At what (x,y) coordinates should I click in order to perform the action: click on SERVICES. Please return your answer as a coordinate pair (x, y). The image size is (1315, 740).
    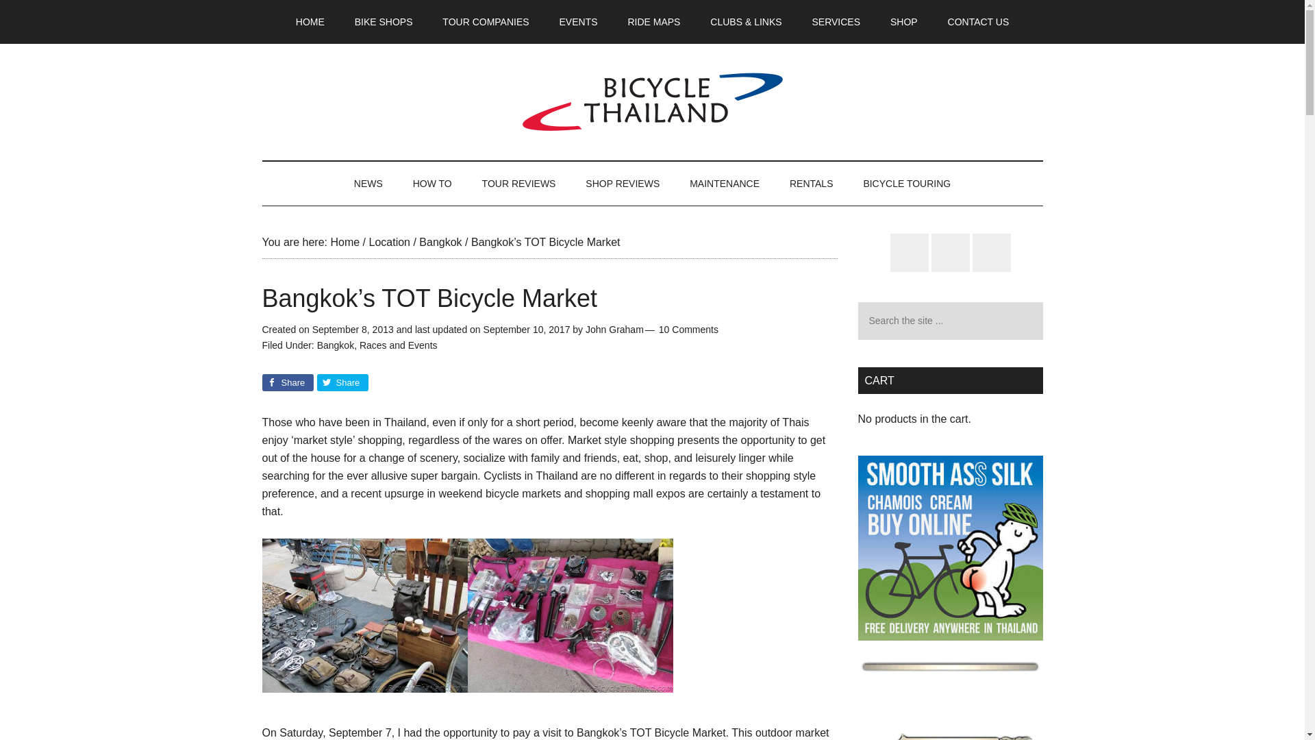
    Looking at the image, I should click on (836, 22).